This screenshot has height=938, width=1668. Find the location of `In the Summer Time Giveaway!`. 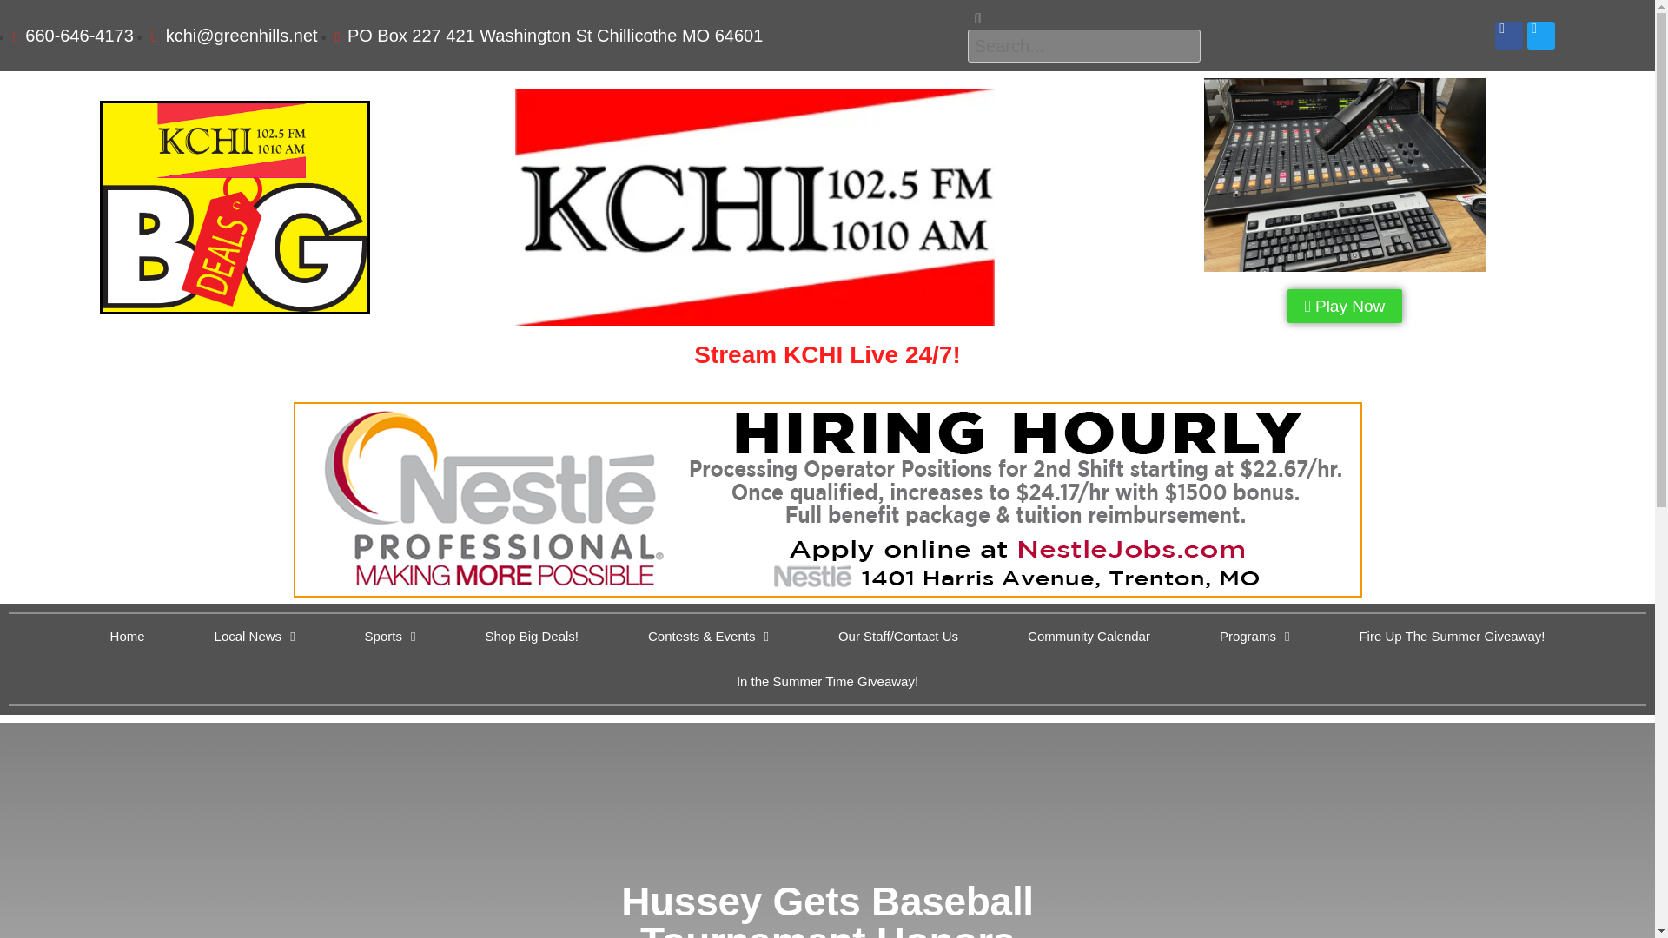

In the Summer Time Giveaway! is located at coordinates (827, 682).